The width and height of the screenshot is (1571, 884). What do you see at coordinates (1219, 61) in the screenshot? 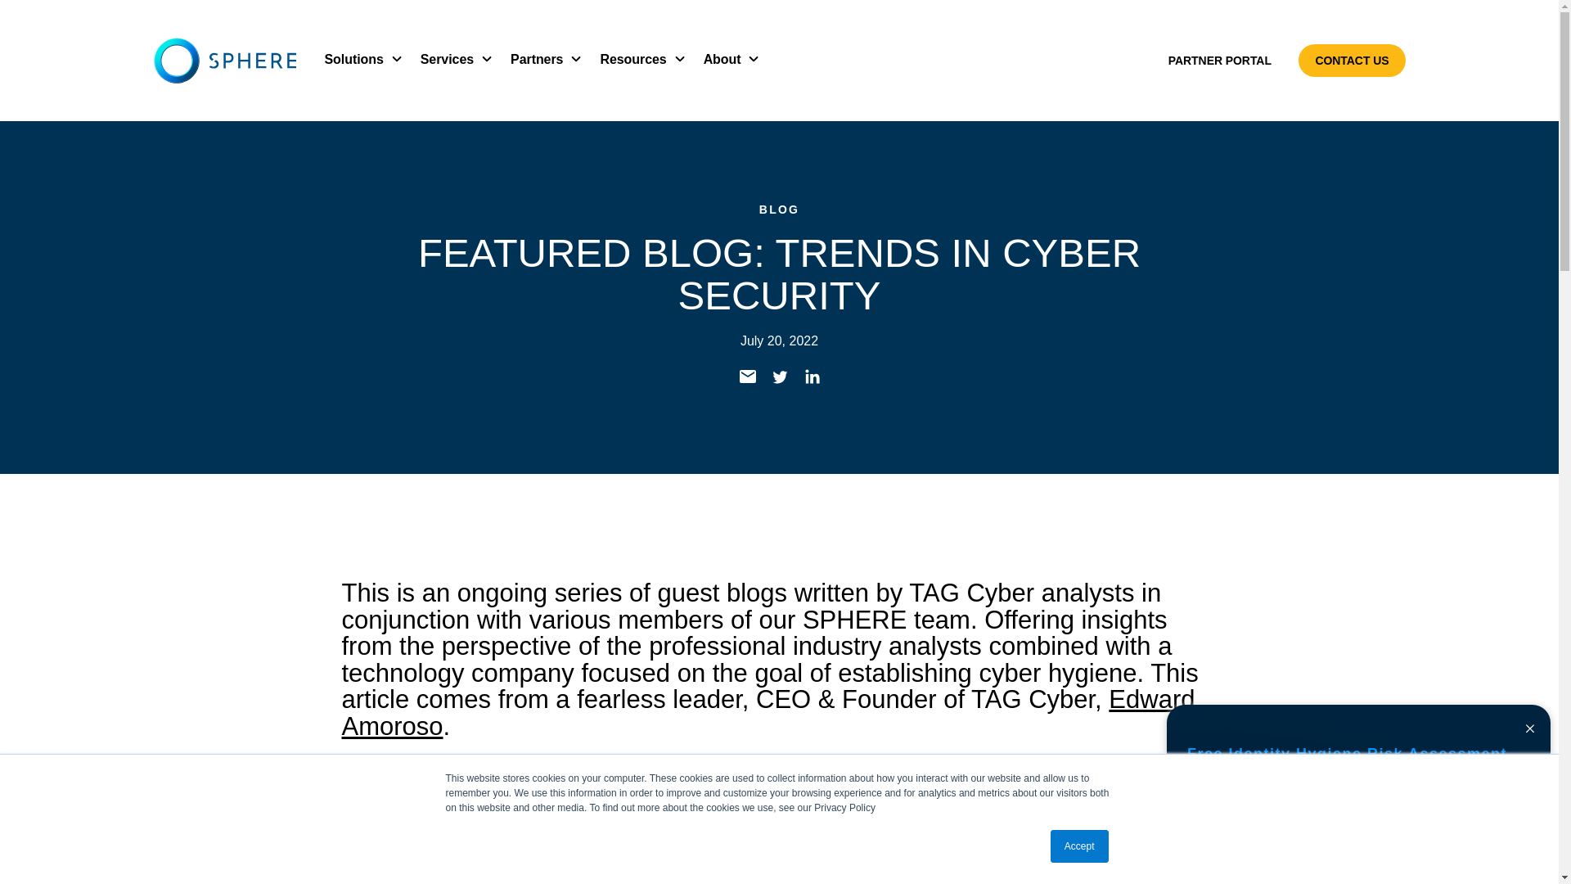
I see `PARTNER PORTAL` at bounding box center [1219, 61].